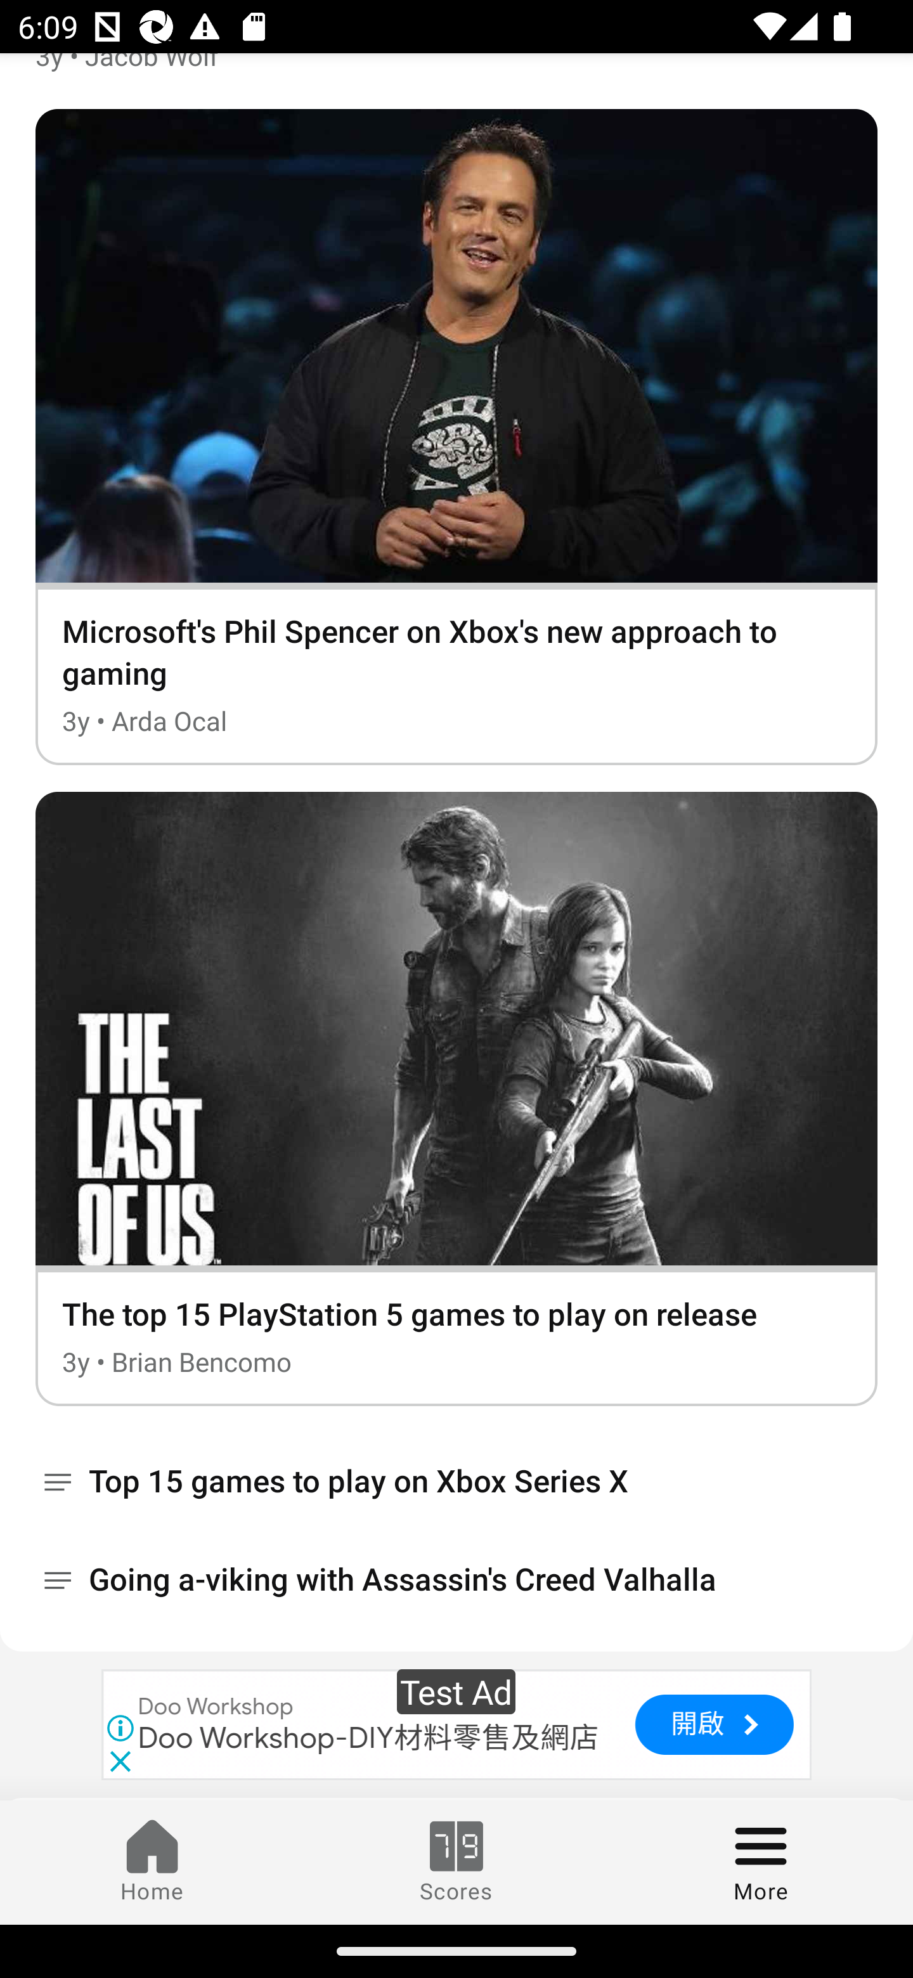  Describe the element at coordinates (456, 1862) in the screenshot. I see `Scores` at that location.